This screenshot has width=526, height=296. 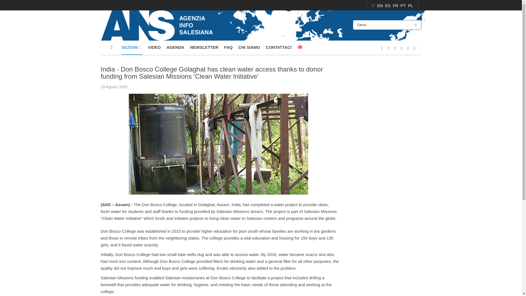 I want to click on PL, so click(x=410, y=5).